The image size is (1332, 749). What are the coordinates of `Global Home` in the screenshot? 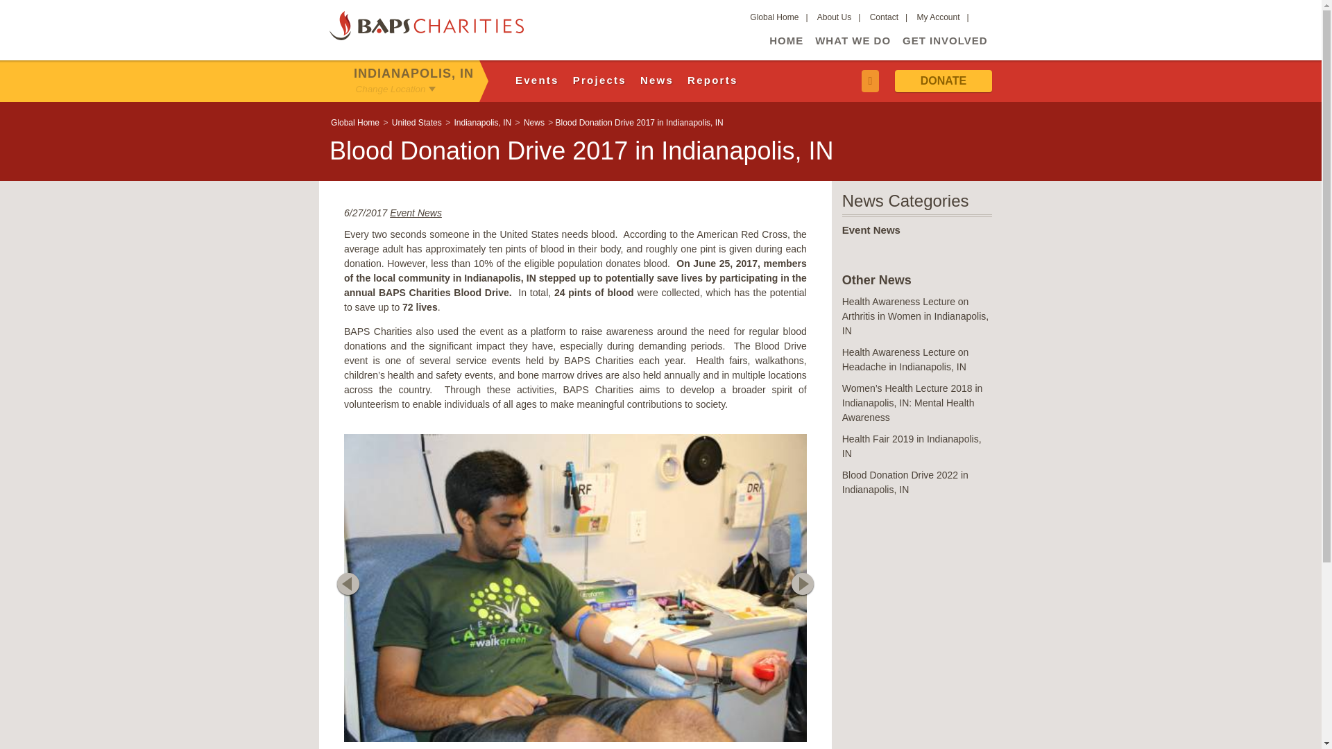 It's located at (774, 17).